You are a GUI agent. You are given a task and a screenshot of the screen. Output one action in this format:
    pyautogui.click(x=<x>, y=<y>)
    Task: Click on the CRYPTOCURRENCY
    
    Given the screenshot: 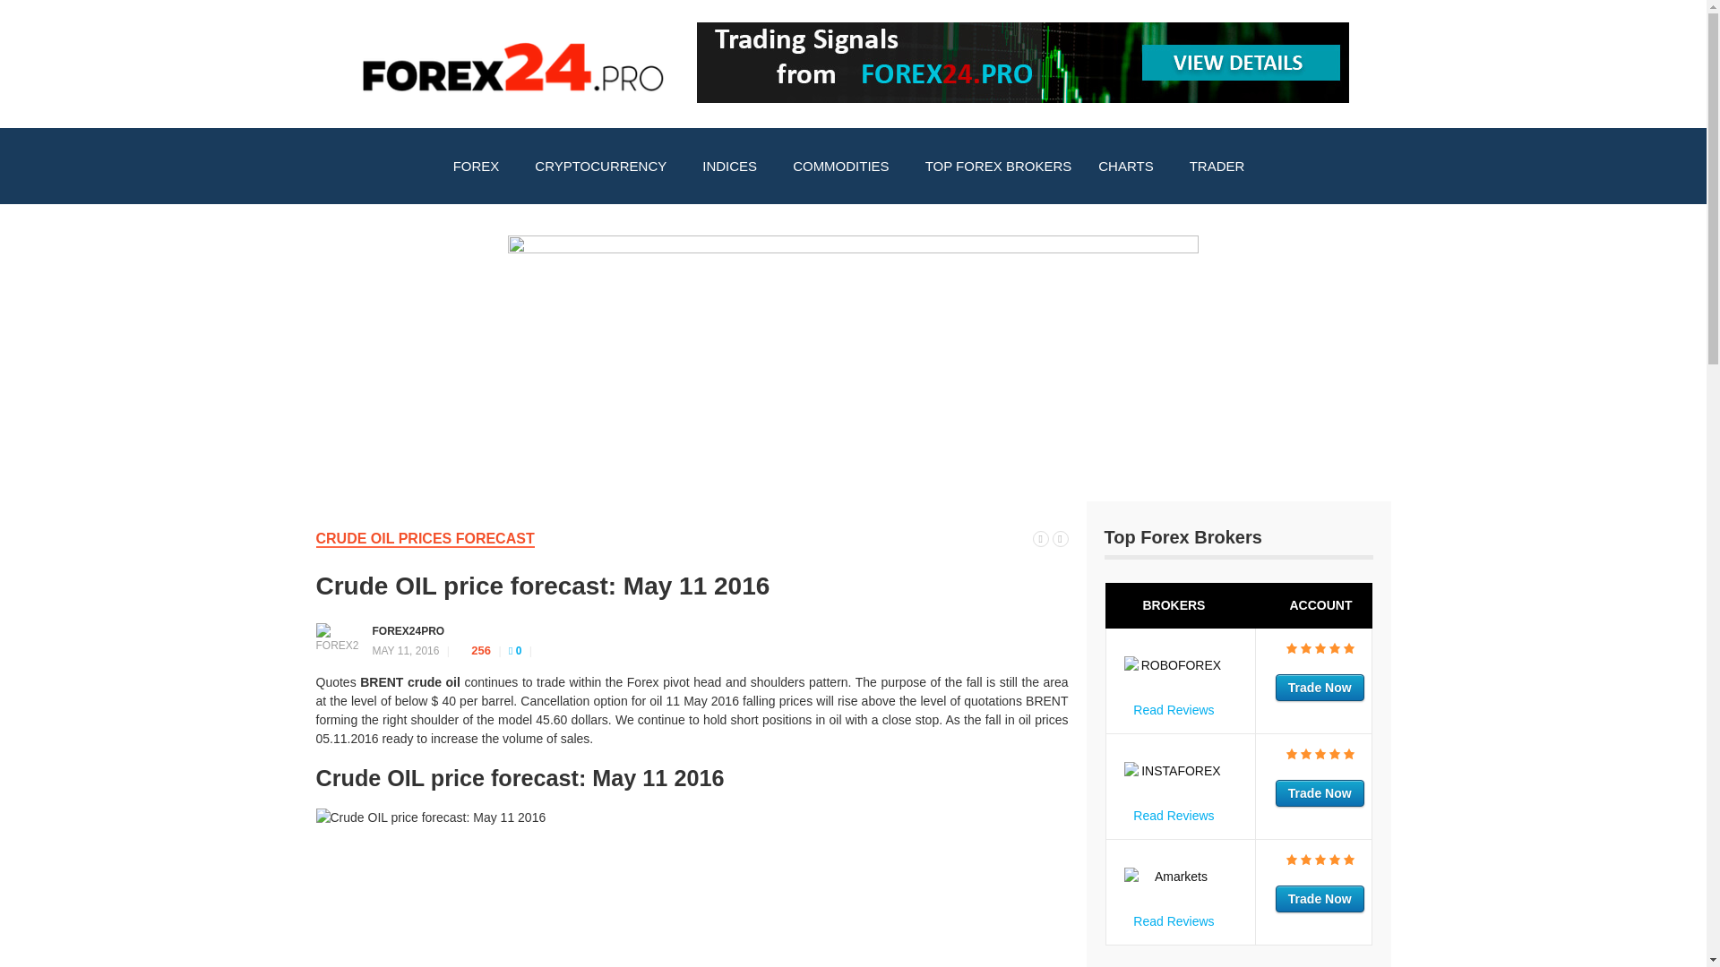 What is the action you would take?
    pyautogui.click(x=605, y=167)
    